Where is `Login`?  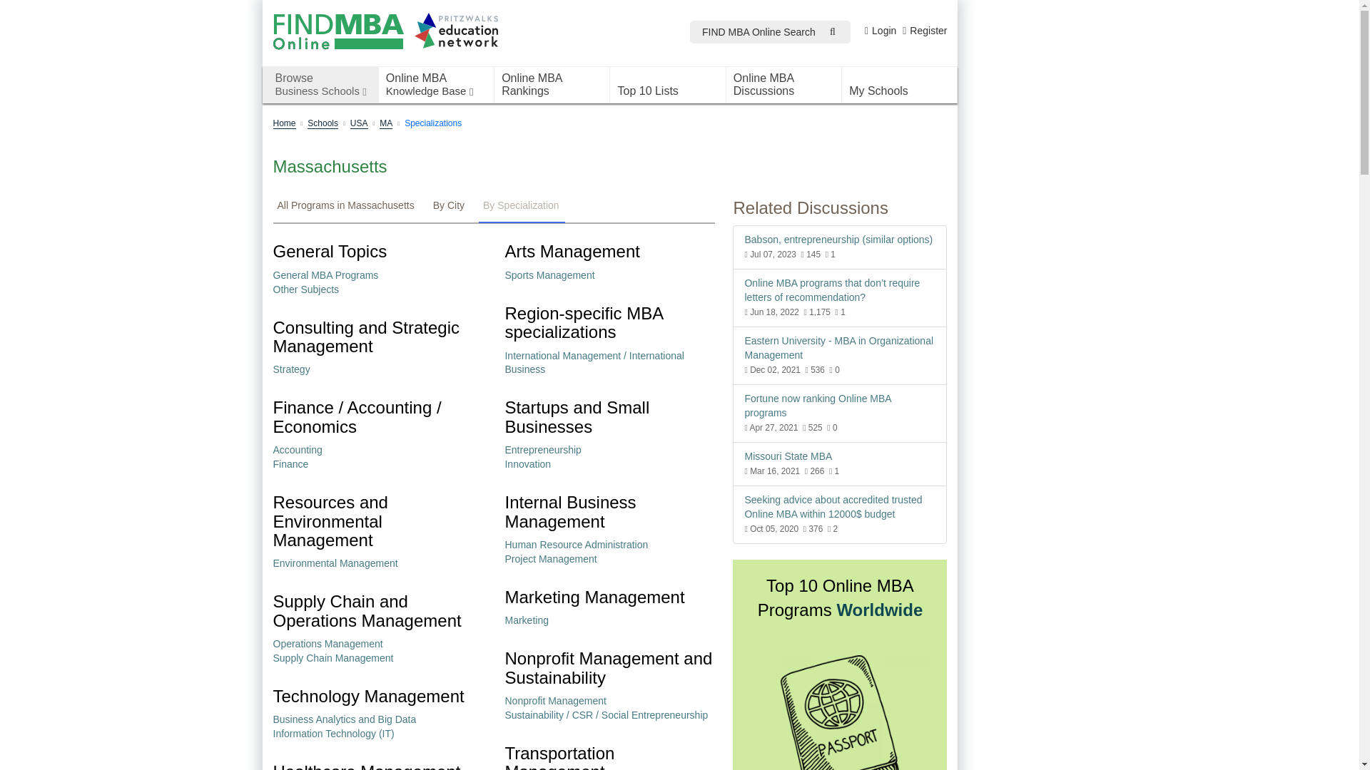
Login is located at coordinates (320, 84).